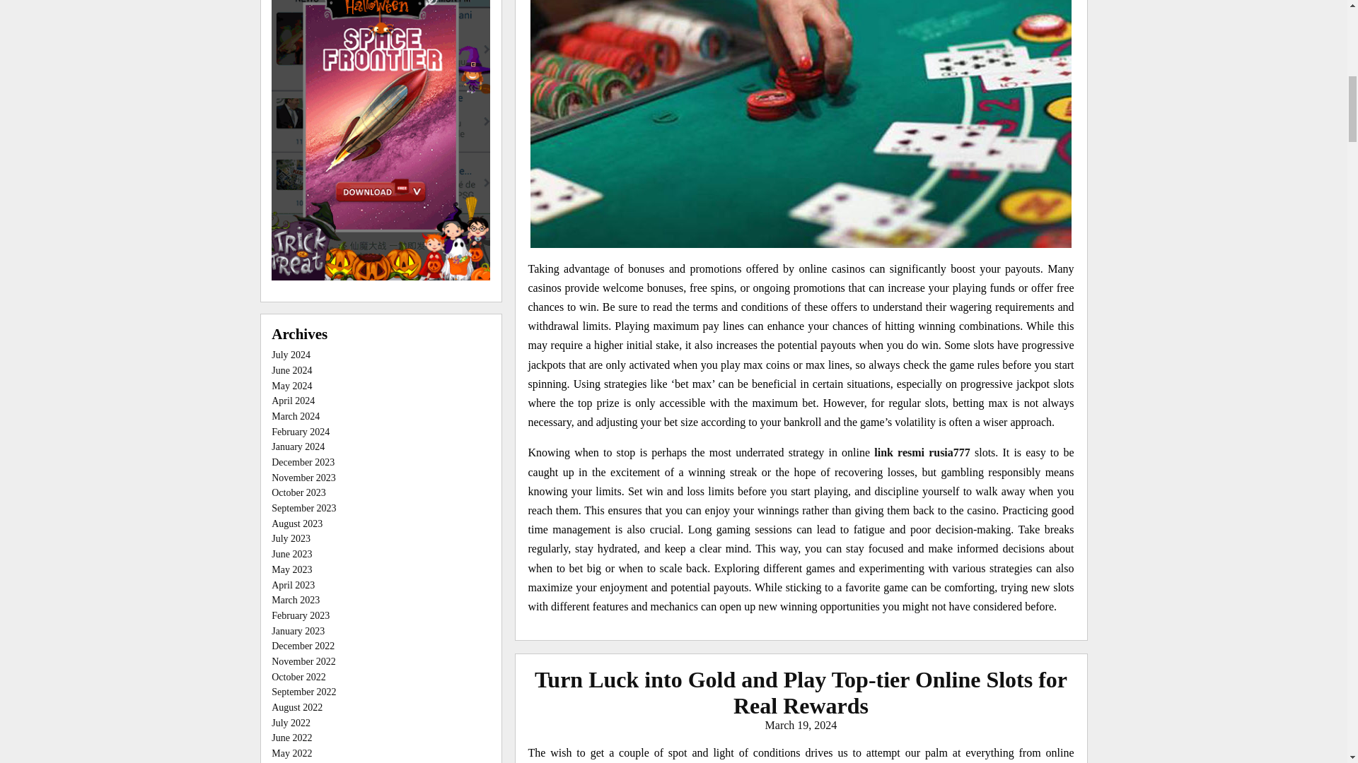  What do you see at coordinates (922, 452) in the screenshot?
I see `link resmi rusia777` at bounding box center [922, 452].